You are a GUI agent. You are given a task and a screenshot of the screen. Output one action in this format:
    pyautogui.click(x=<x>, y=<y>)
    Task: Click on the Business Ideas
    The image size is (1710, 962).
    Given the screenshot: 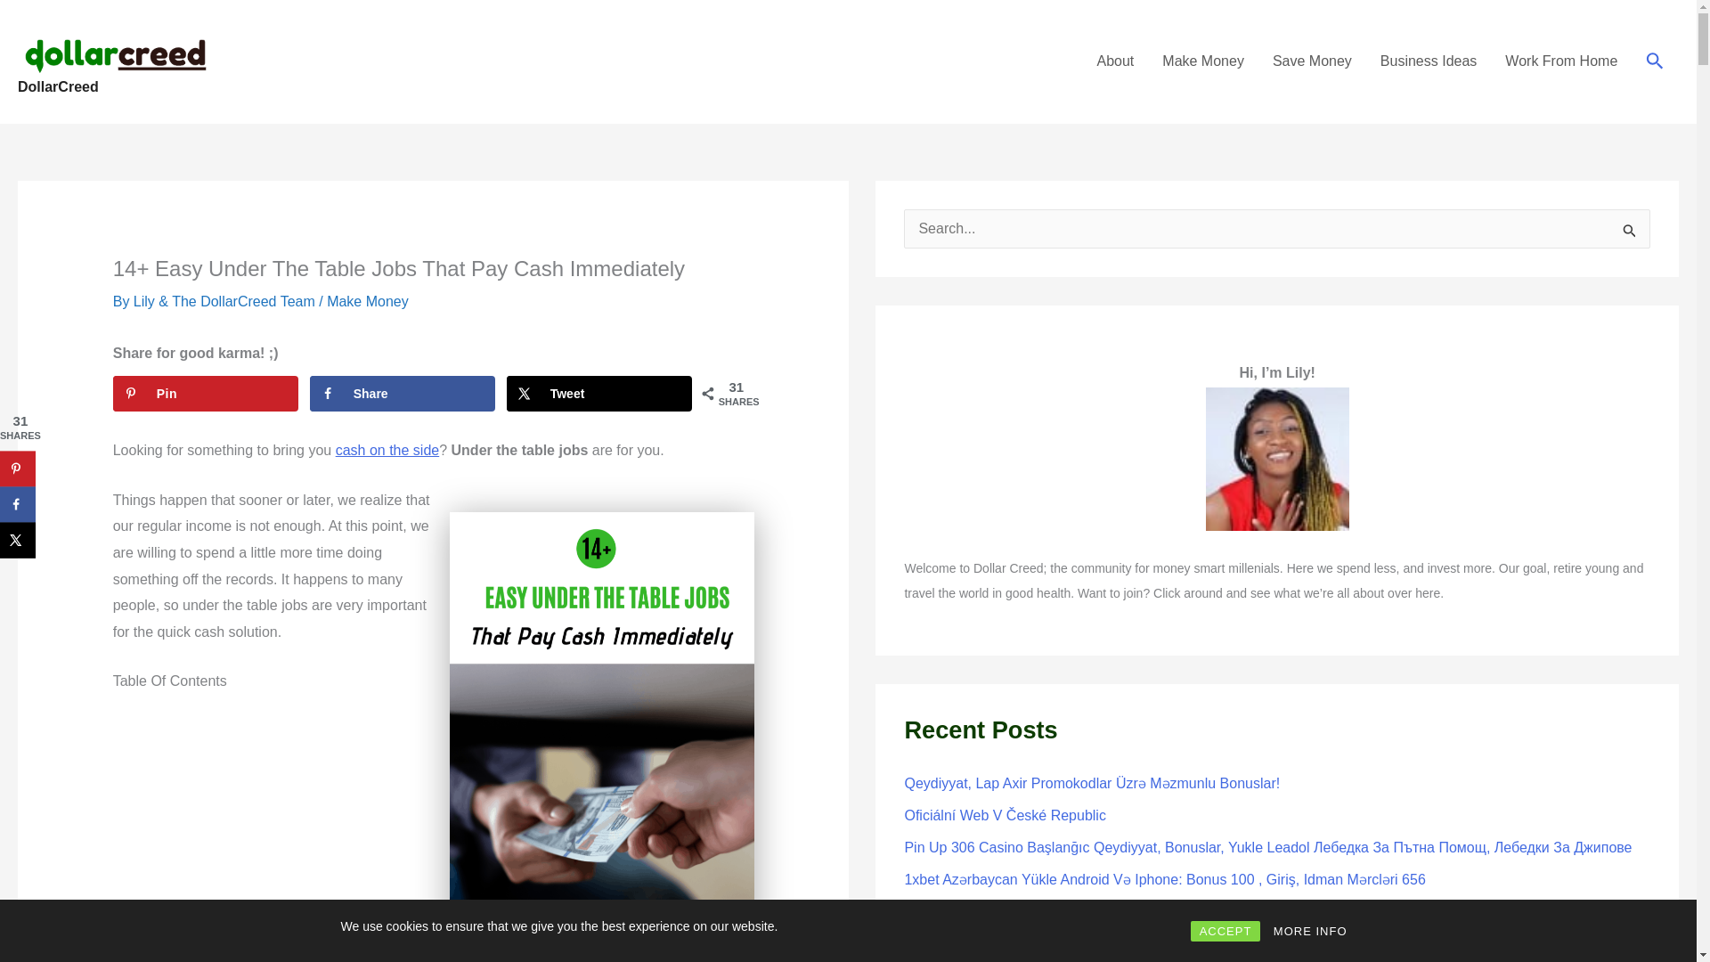 What is the action you would take?
    pyautogui.click(x=1429, y=61)
    